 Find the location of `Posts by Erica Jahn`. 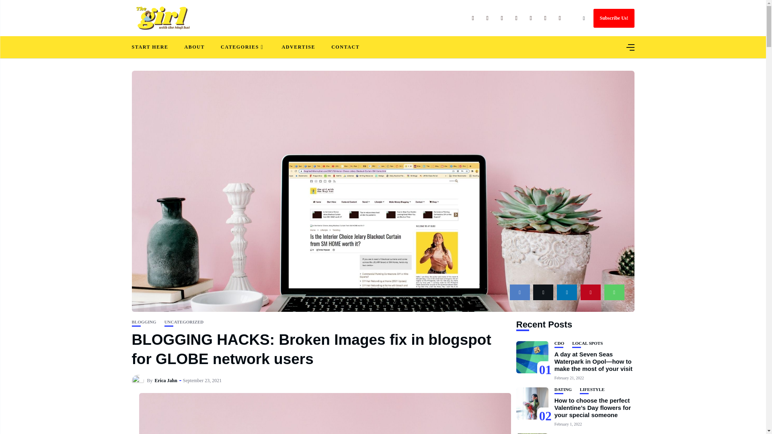

Posts by Erica Jahn is located at coordinates (166, 380).